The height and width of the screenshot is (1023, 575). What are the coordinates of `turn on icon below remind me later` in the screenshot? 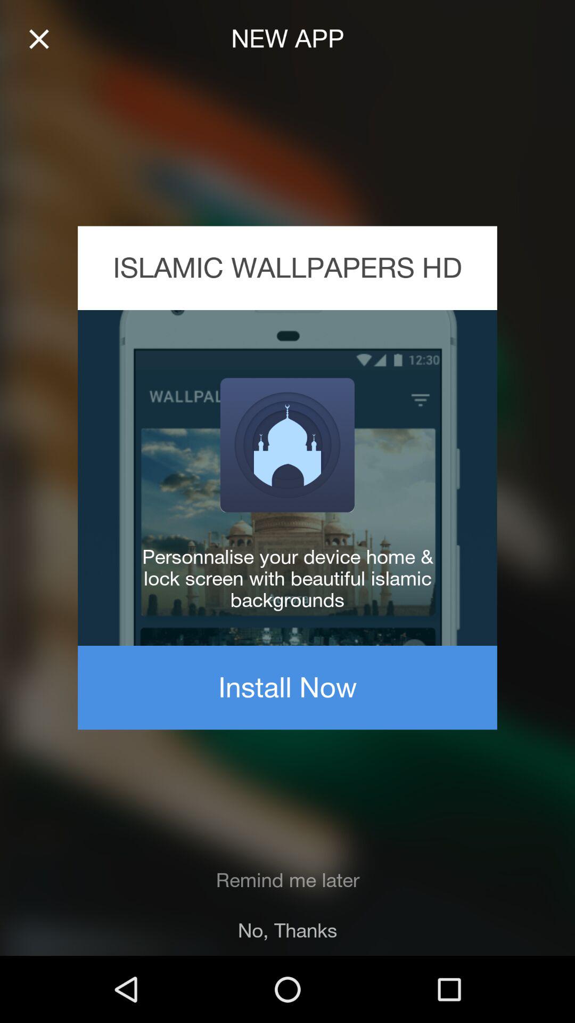 It's located at (287, 930).